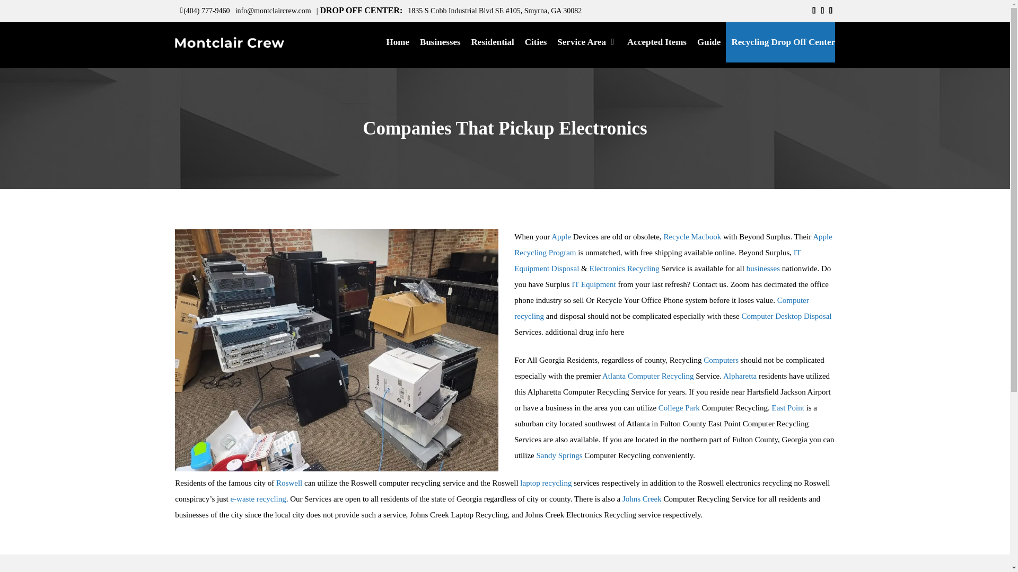  I want to click on Accepted Items, so click(657, 42).